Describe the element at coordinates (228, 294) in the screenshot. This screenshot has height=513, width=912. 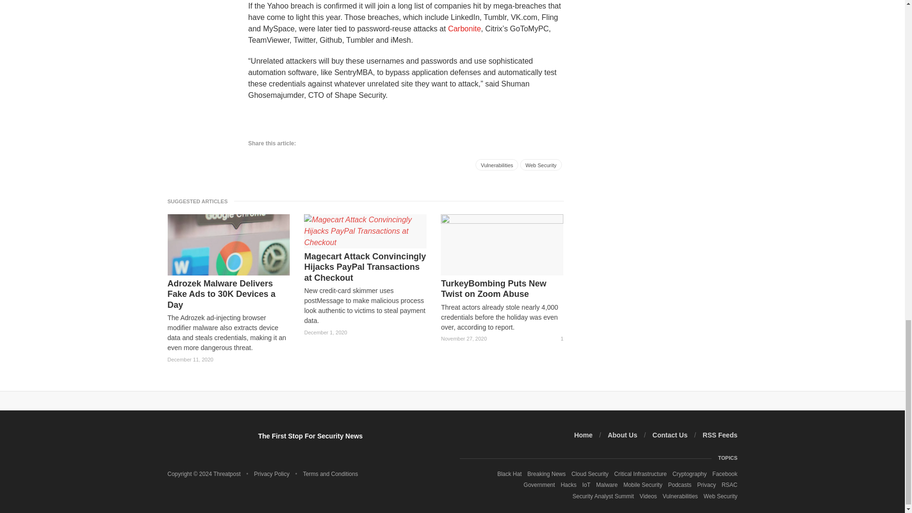
I see `Adrozek Malware Delivers Fake Ads to 30K Devices a Day` at that location.